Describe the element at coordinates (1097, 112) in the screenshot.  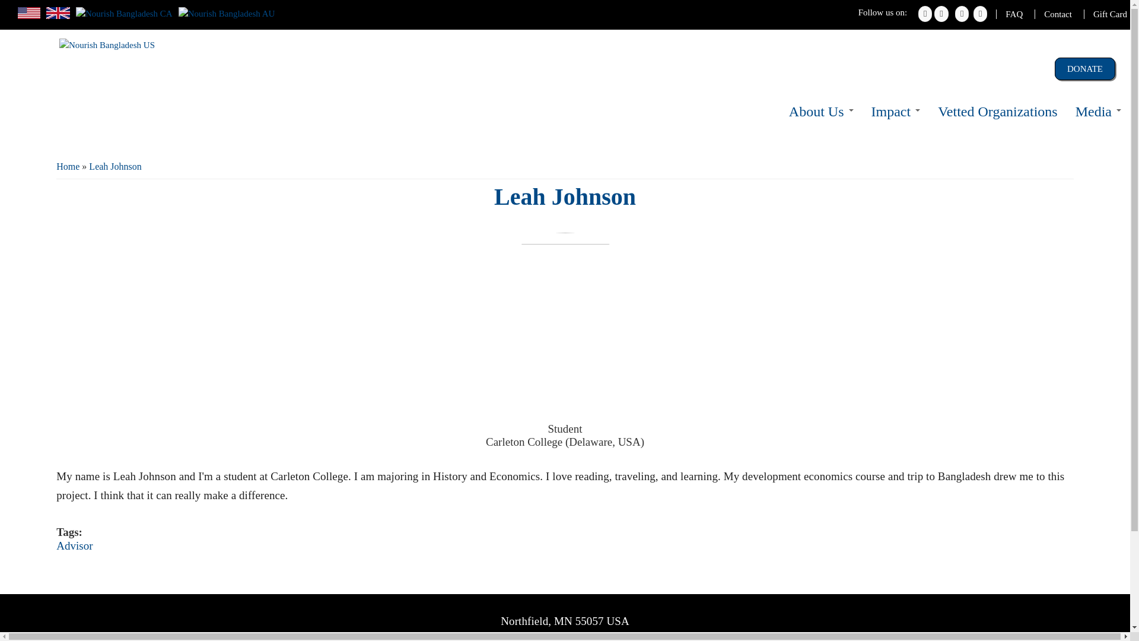
I see `Media` at that location.